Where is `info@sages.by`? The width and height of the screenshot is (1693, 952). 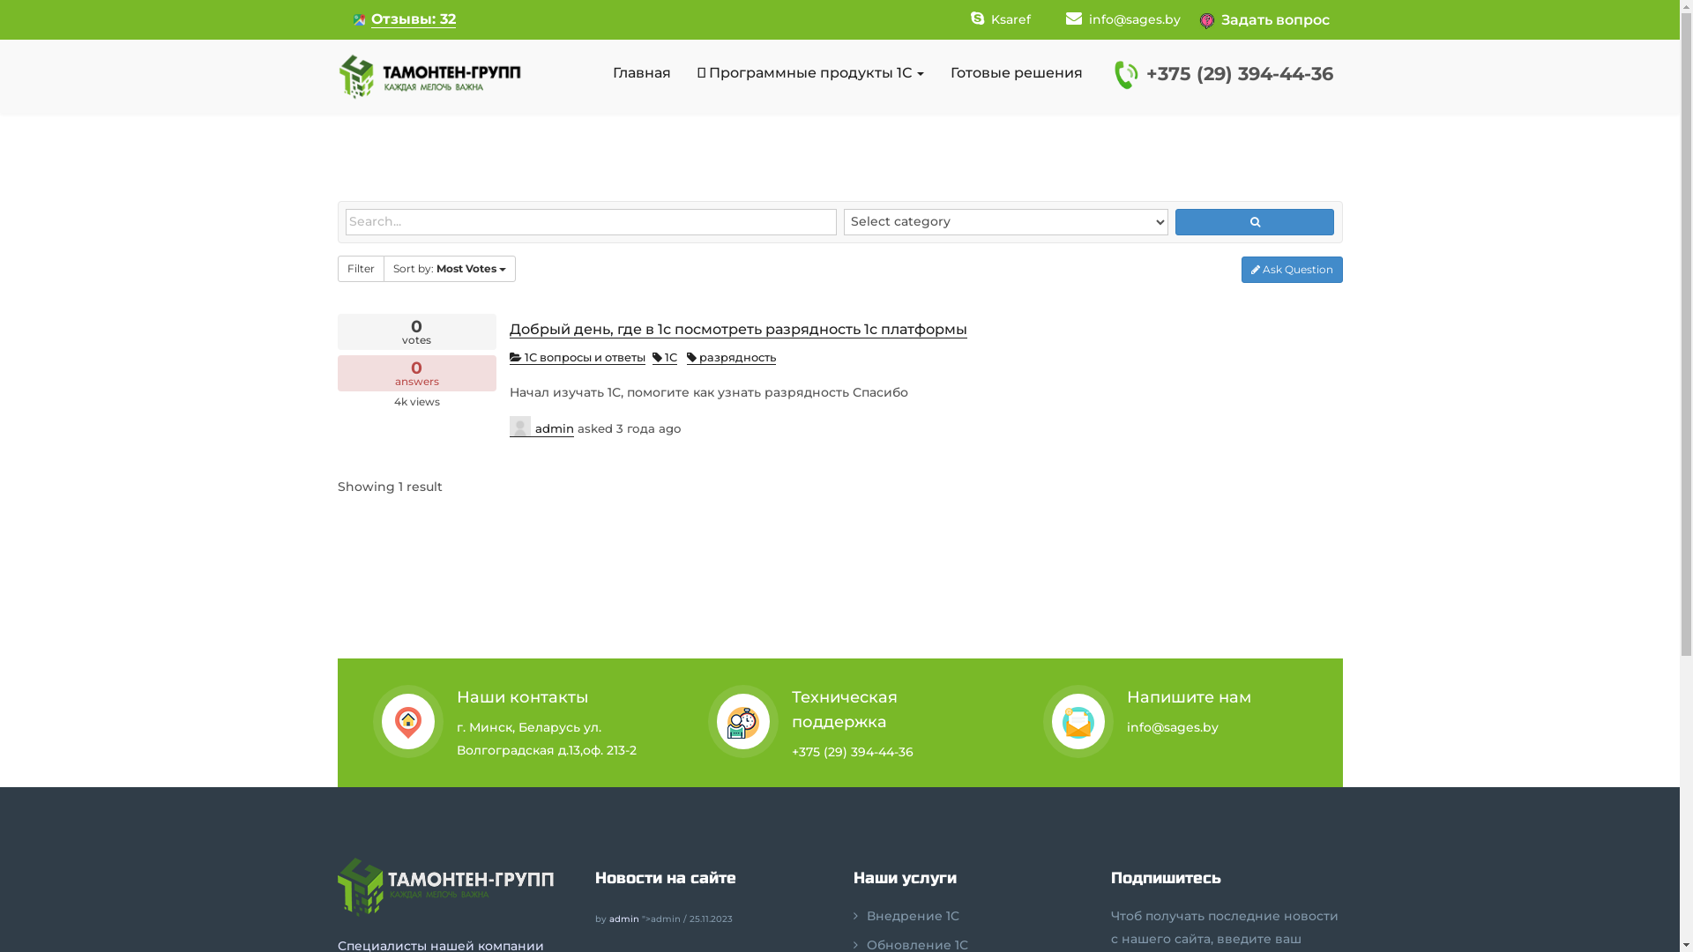 info@sages.by is located at coordinates (1122, 19).